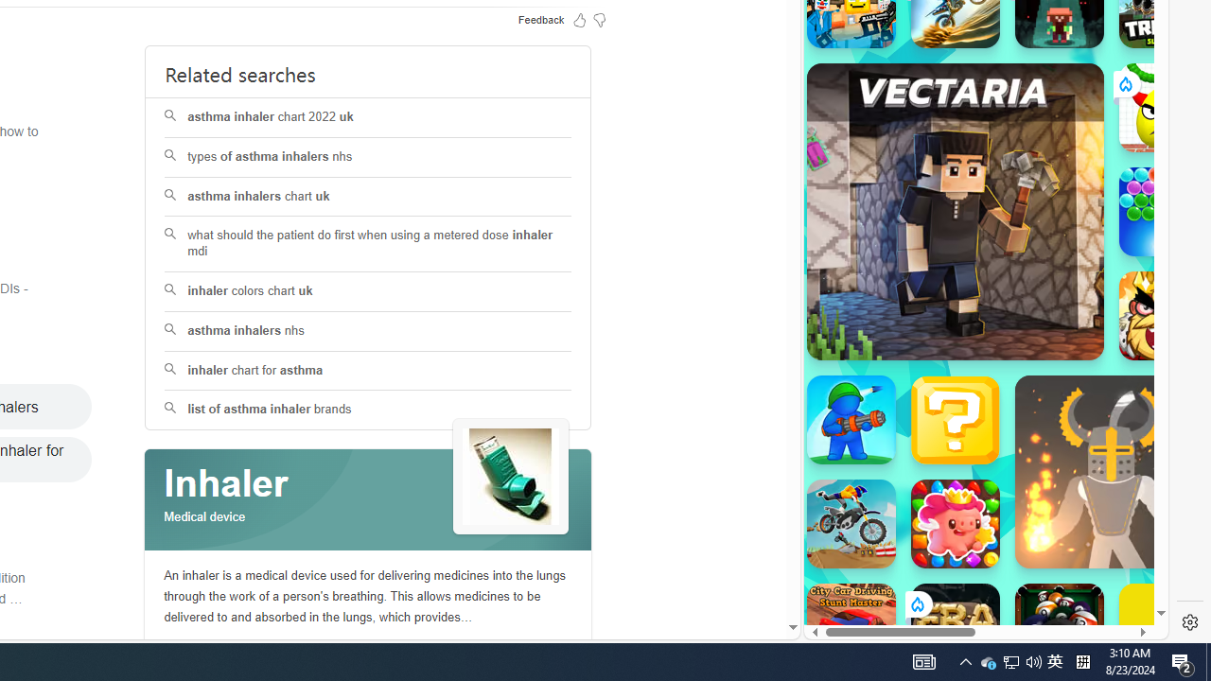  What do you see at coordinates (1111, 471) in the screenshot?
I see `Ragdoll Hit Ragdoll Hit` at bounding box center [1111, 471].